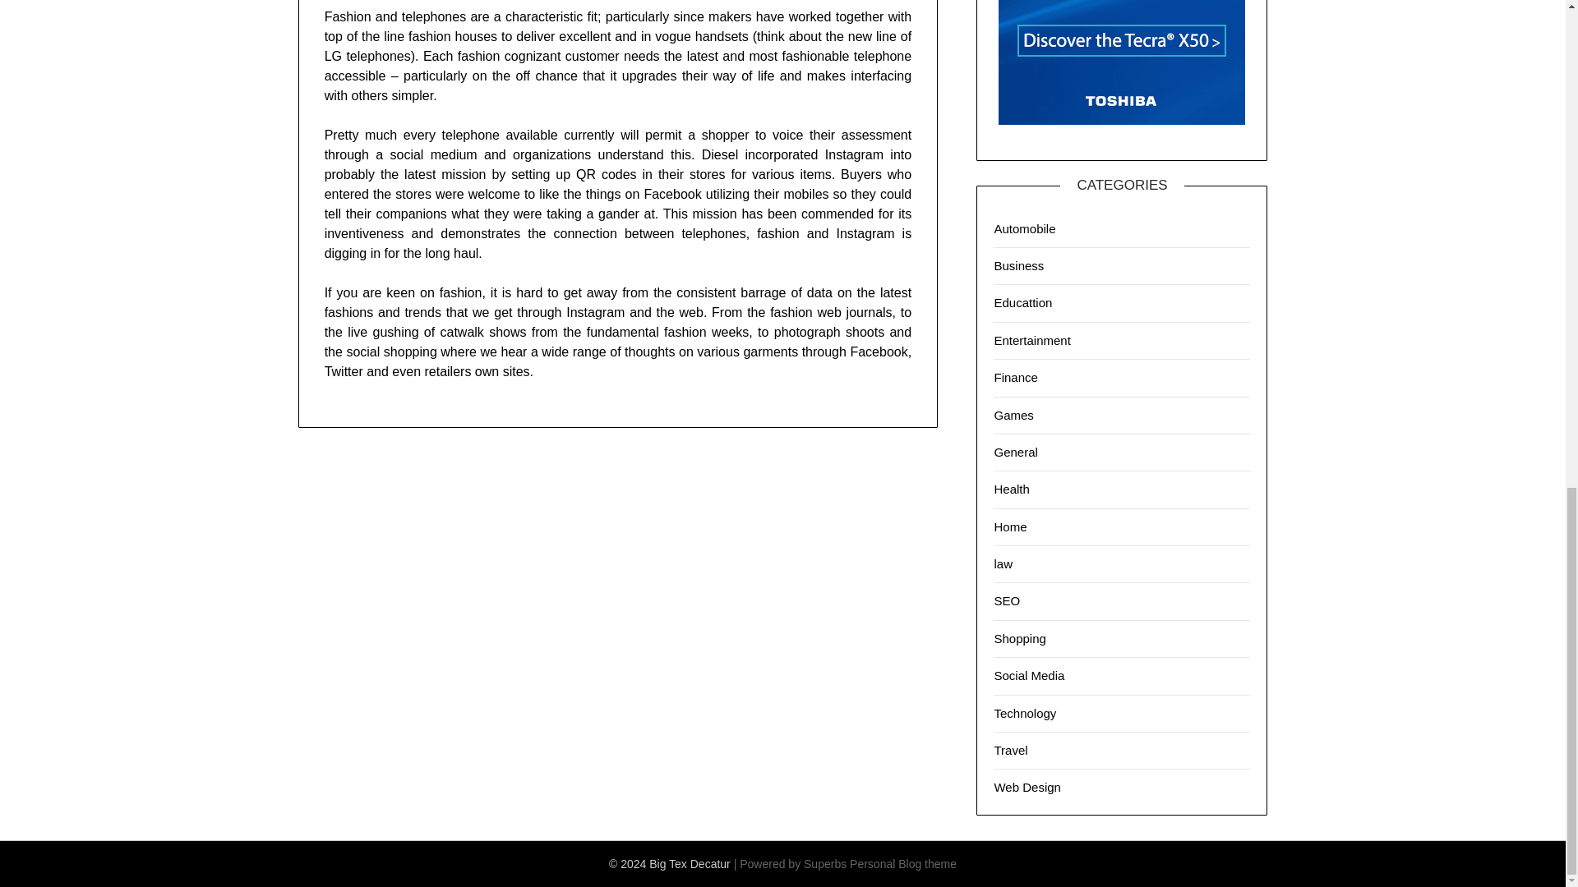 The width and height of the screenshot is (1578, 887). Describe the element at coordinates (1018, 265) in the screenshot. I see `Business` at that location.